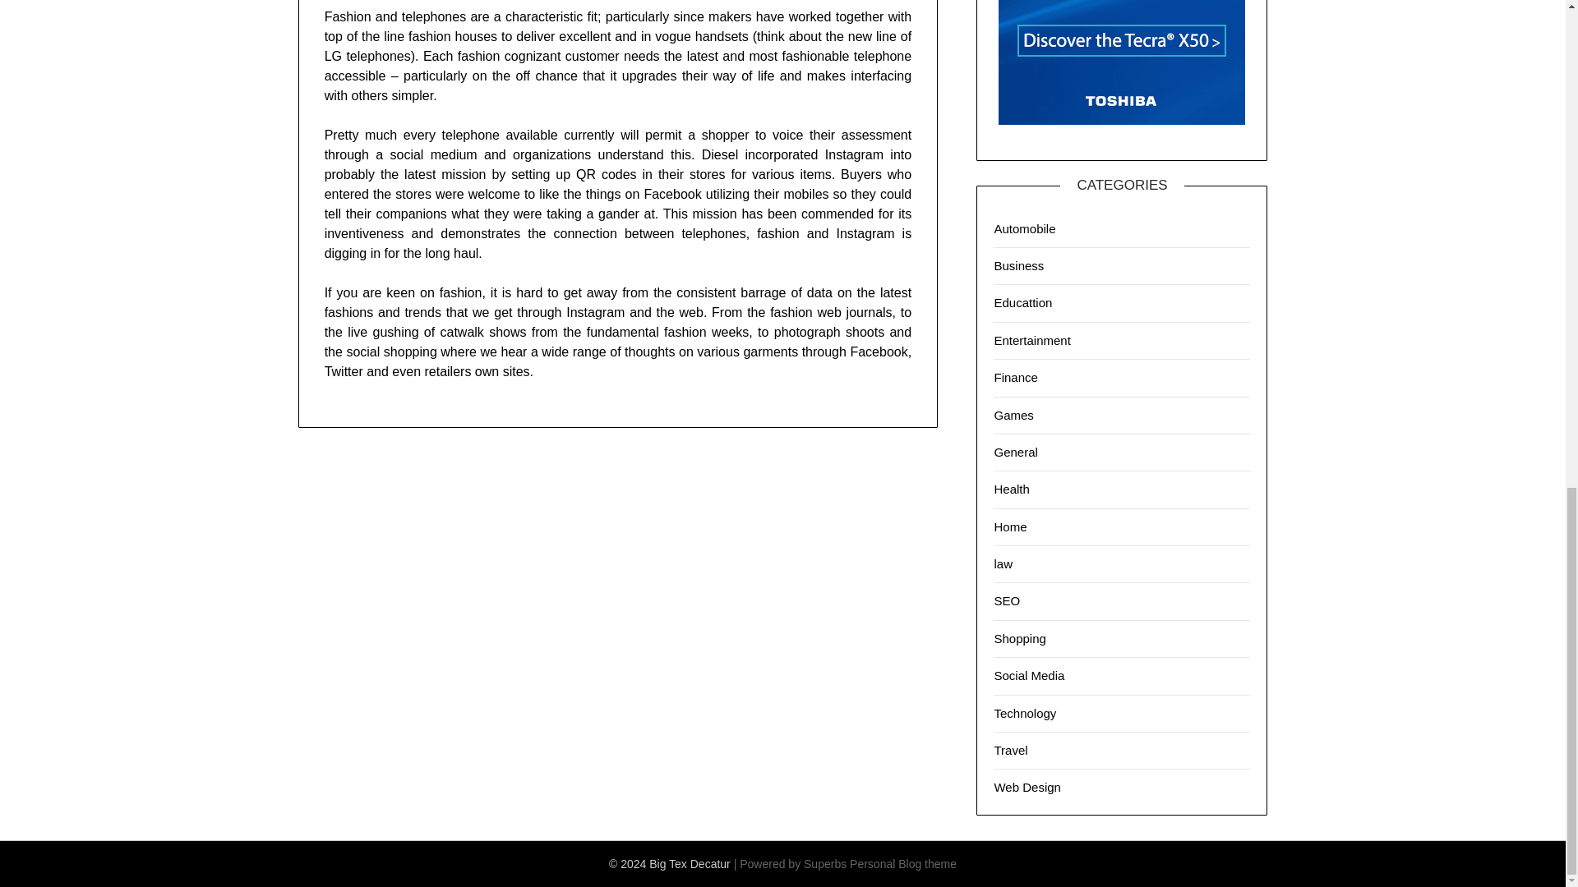 The width and height of the screenshot is (1578, 887). Describe the element at coordinates (1018, 265) in the screenshot. I see `Business` at that location.